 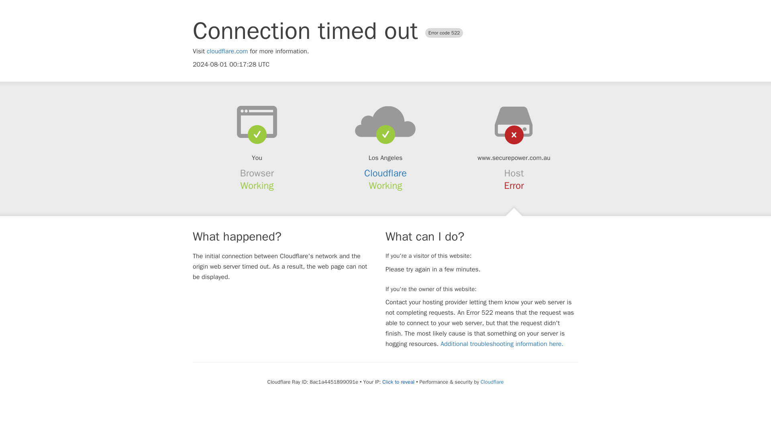 I want to click on Click to reveal, so click(x=398, y=382).